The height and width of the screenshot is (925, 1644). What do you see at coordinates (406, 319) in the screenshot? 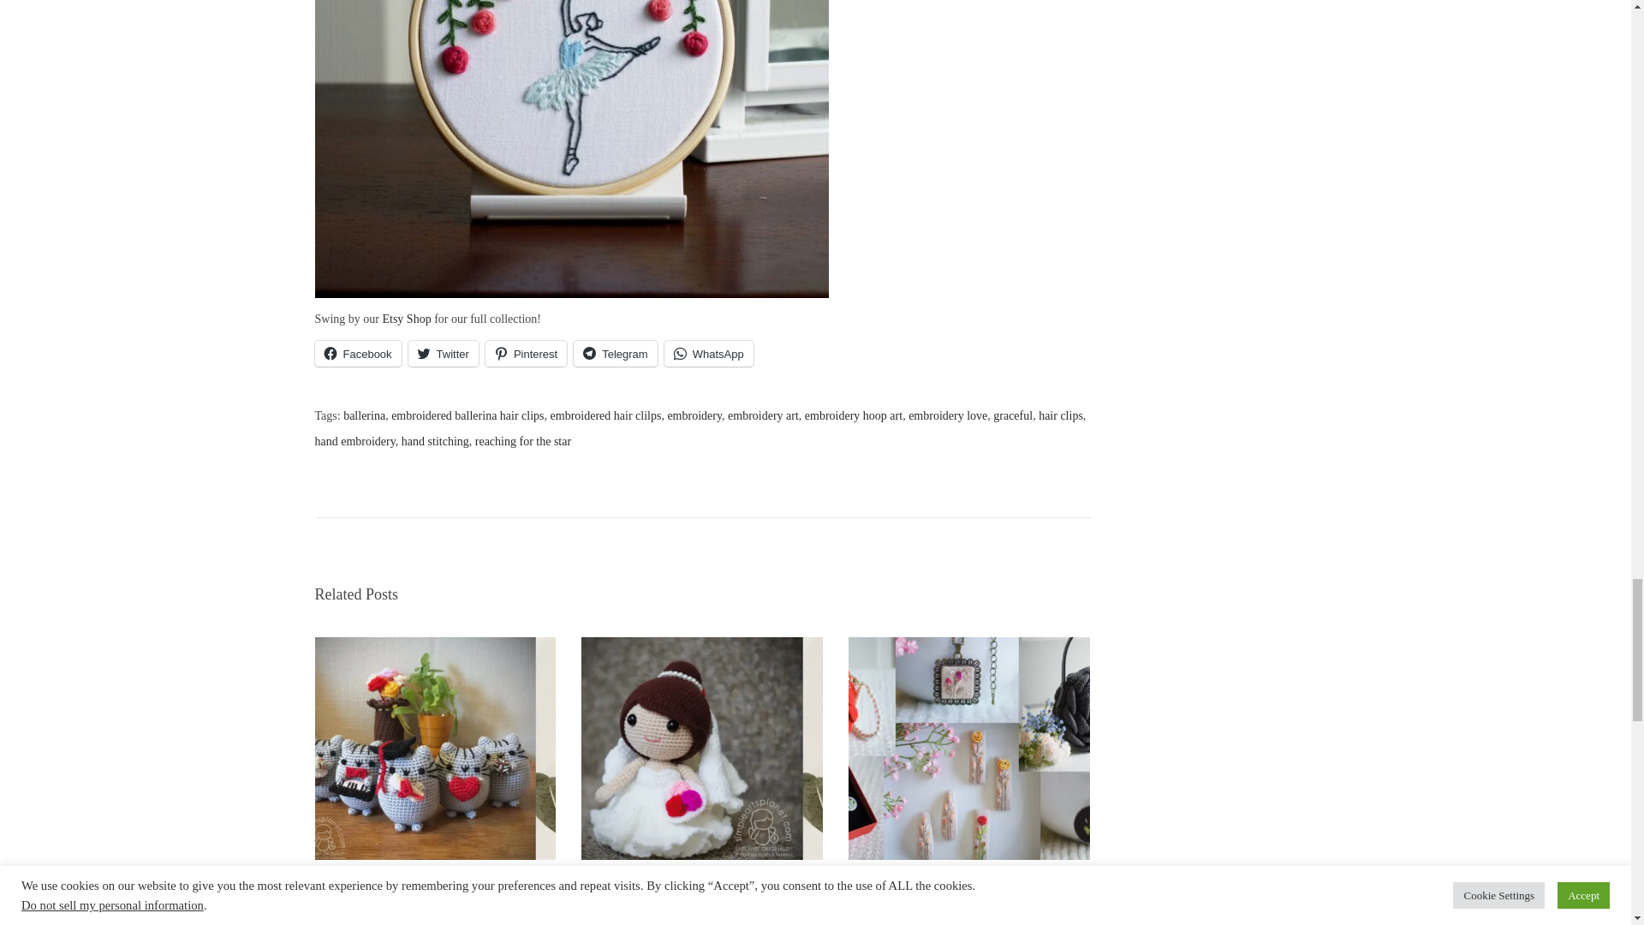
I see `LisMakes on Etsy` at bounding box center [406, 319].